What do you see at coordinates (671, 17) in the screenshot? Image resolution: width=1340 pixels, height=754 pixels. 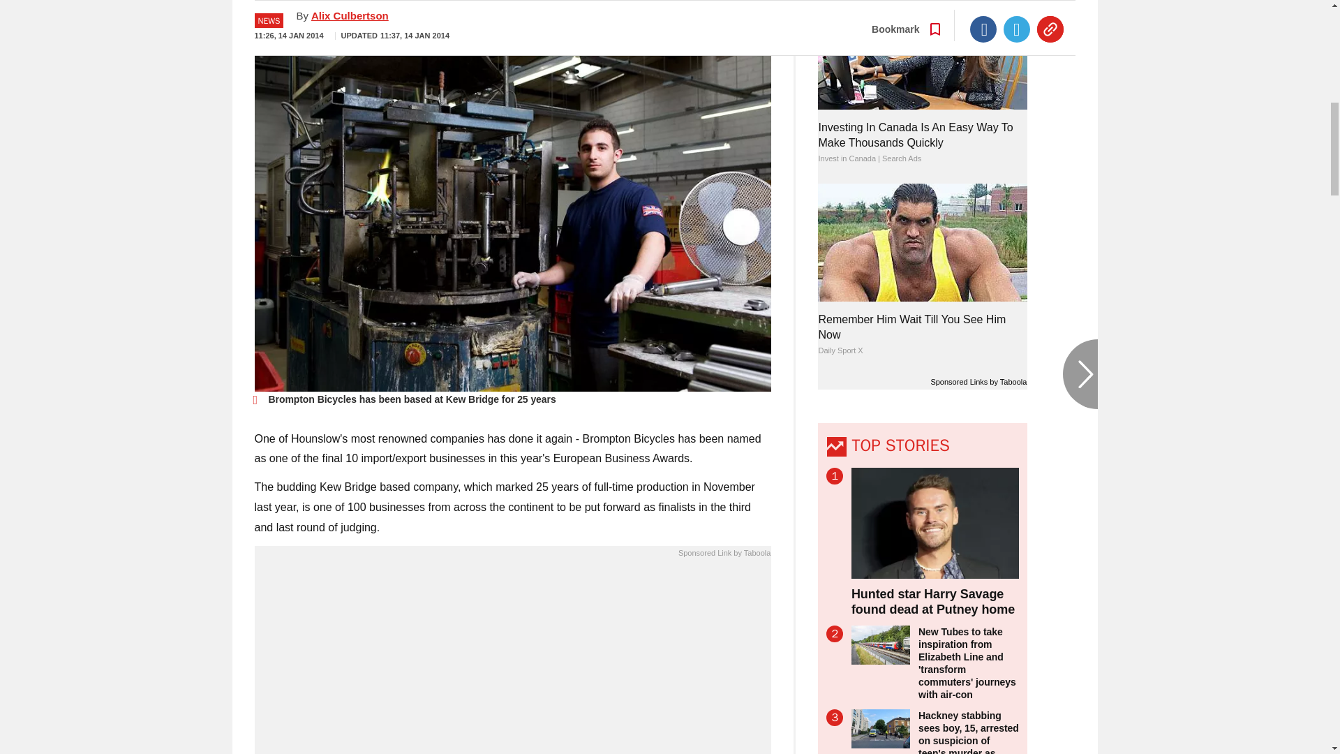 I see `Go` at bounding box center [671, 17].